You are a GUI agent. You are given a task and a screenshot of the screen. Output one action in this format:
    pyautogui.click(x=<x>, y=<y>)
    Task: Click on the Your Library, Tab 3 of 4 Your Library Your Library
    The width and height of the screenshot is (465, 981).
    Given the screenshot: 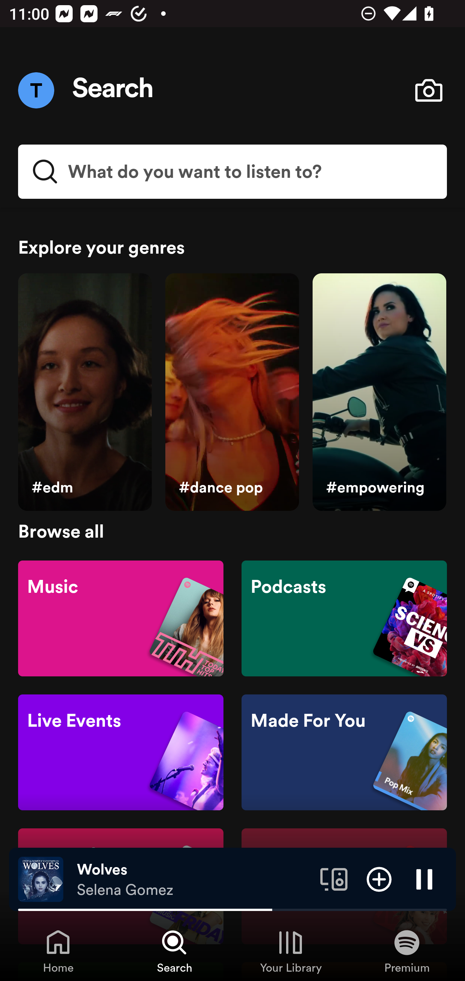 What is the action you would take?
    pyautogui.click(x=291, y=951)
    